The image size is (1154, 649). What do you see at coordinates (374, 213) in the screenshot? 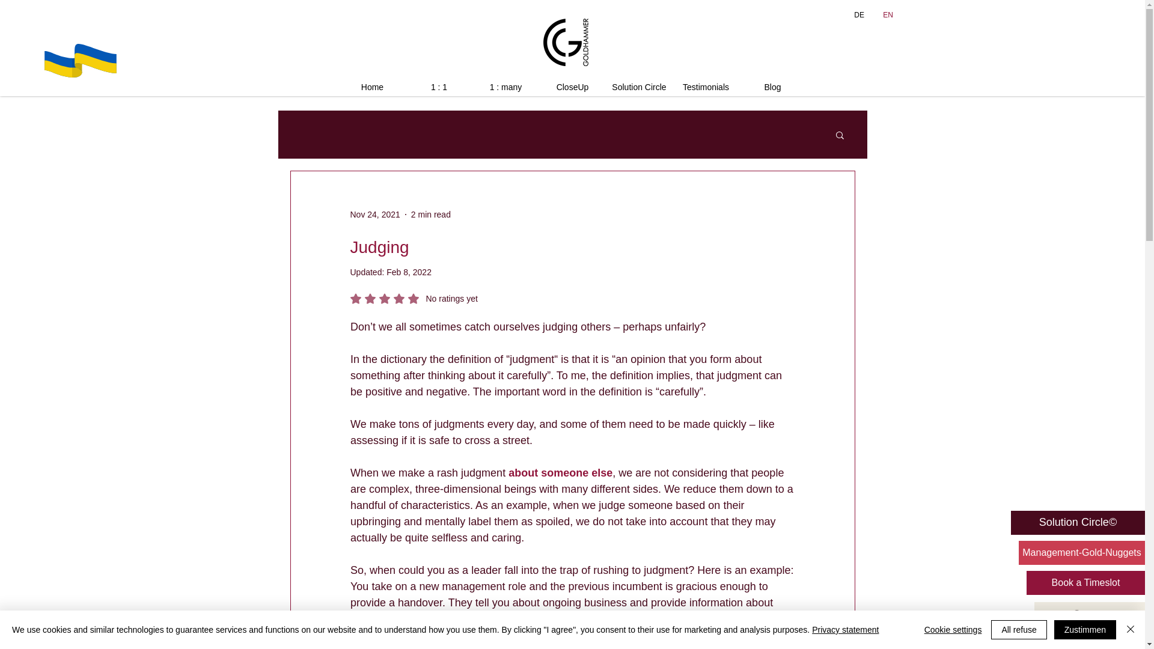
I see `Home` at bounding box center [374, 213].